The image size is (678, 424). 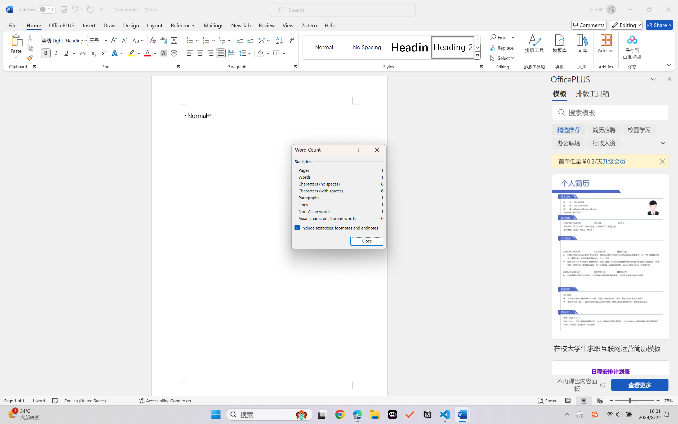 What do you see at coordinates (659, 25) in the screenshot?
I see `Share` at bounding box center [659, 25].